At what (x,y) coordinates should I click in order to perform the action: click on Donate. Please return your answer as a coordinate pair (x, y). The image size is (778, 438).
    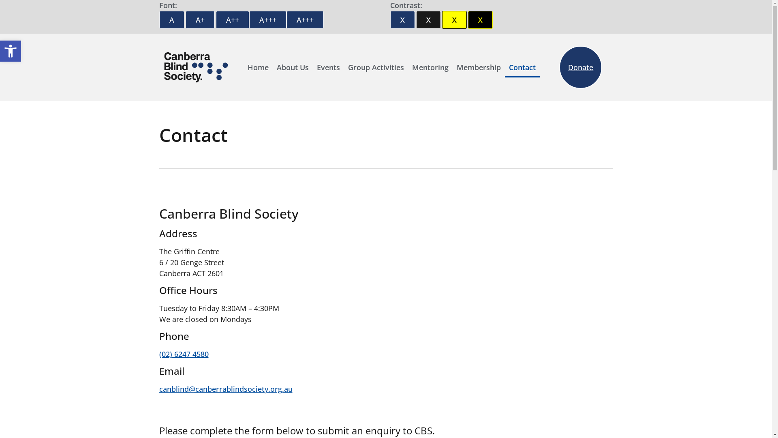
    Looking at the image, I should click on (581, 67).